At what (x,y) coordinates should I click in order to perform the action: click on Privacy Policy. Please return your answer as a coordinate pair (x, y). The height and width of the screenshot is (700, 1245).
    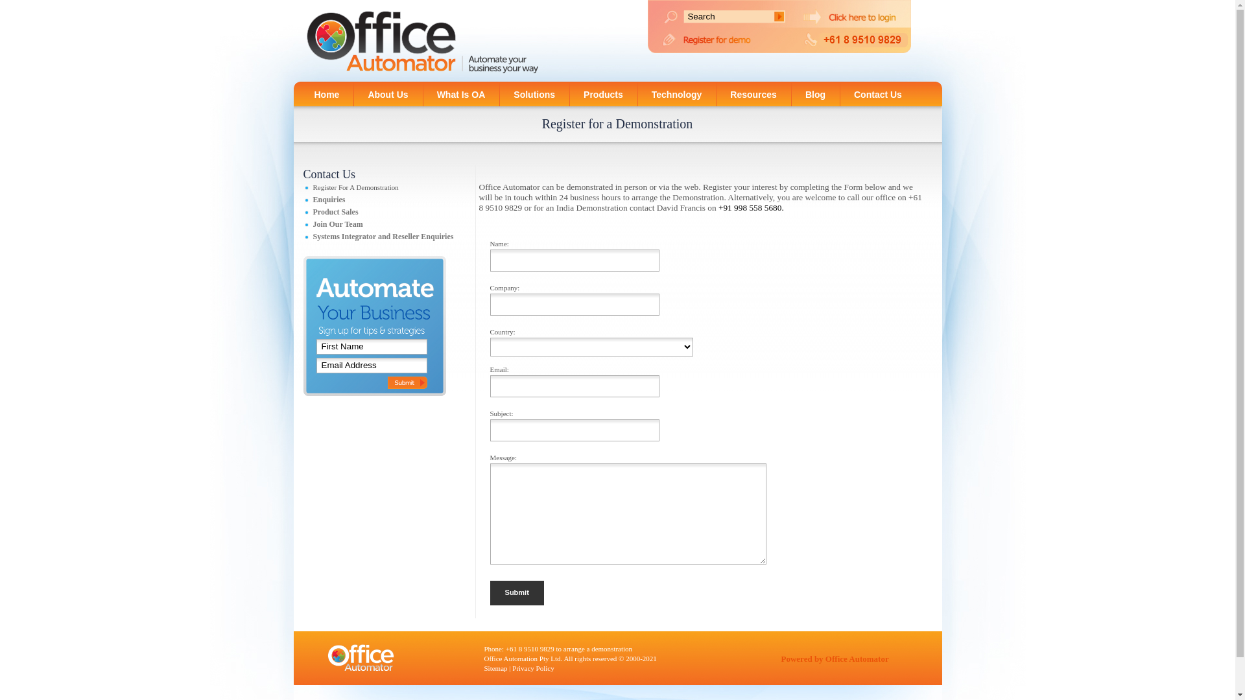
    Looking at the image, I should click on (533, 668).